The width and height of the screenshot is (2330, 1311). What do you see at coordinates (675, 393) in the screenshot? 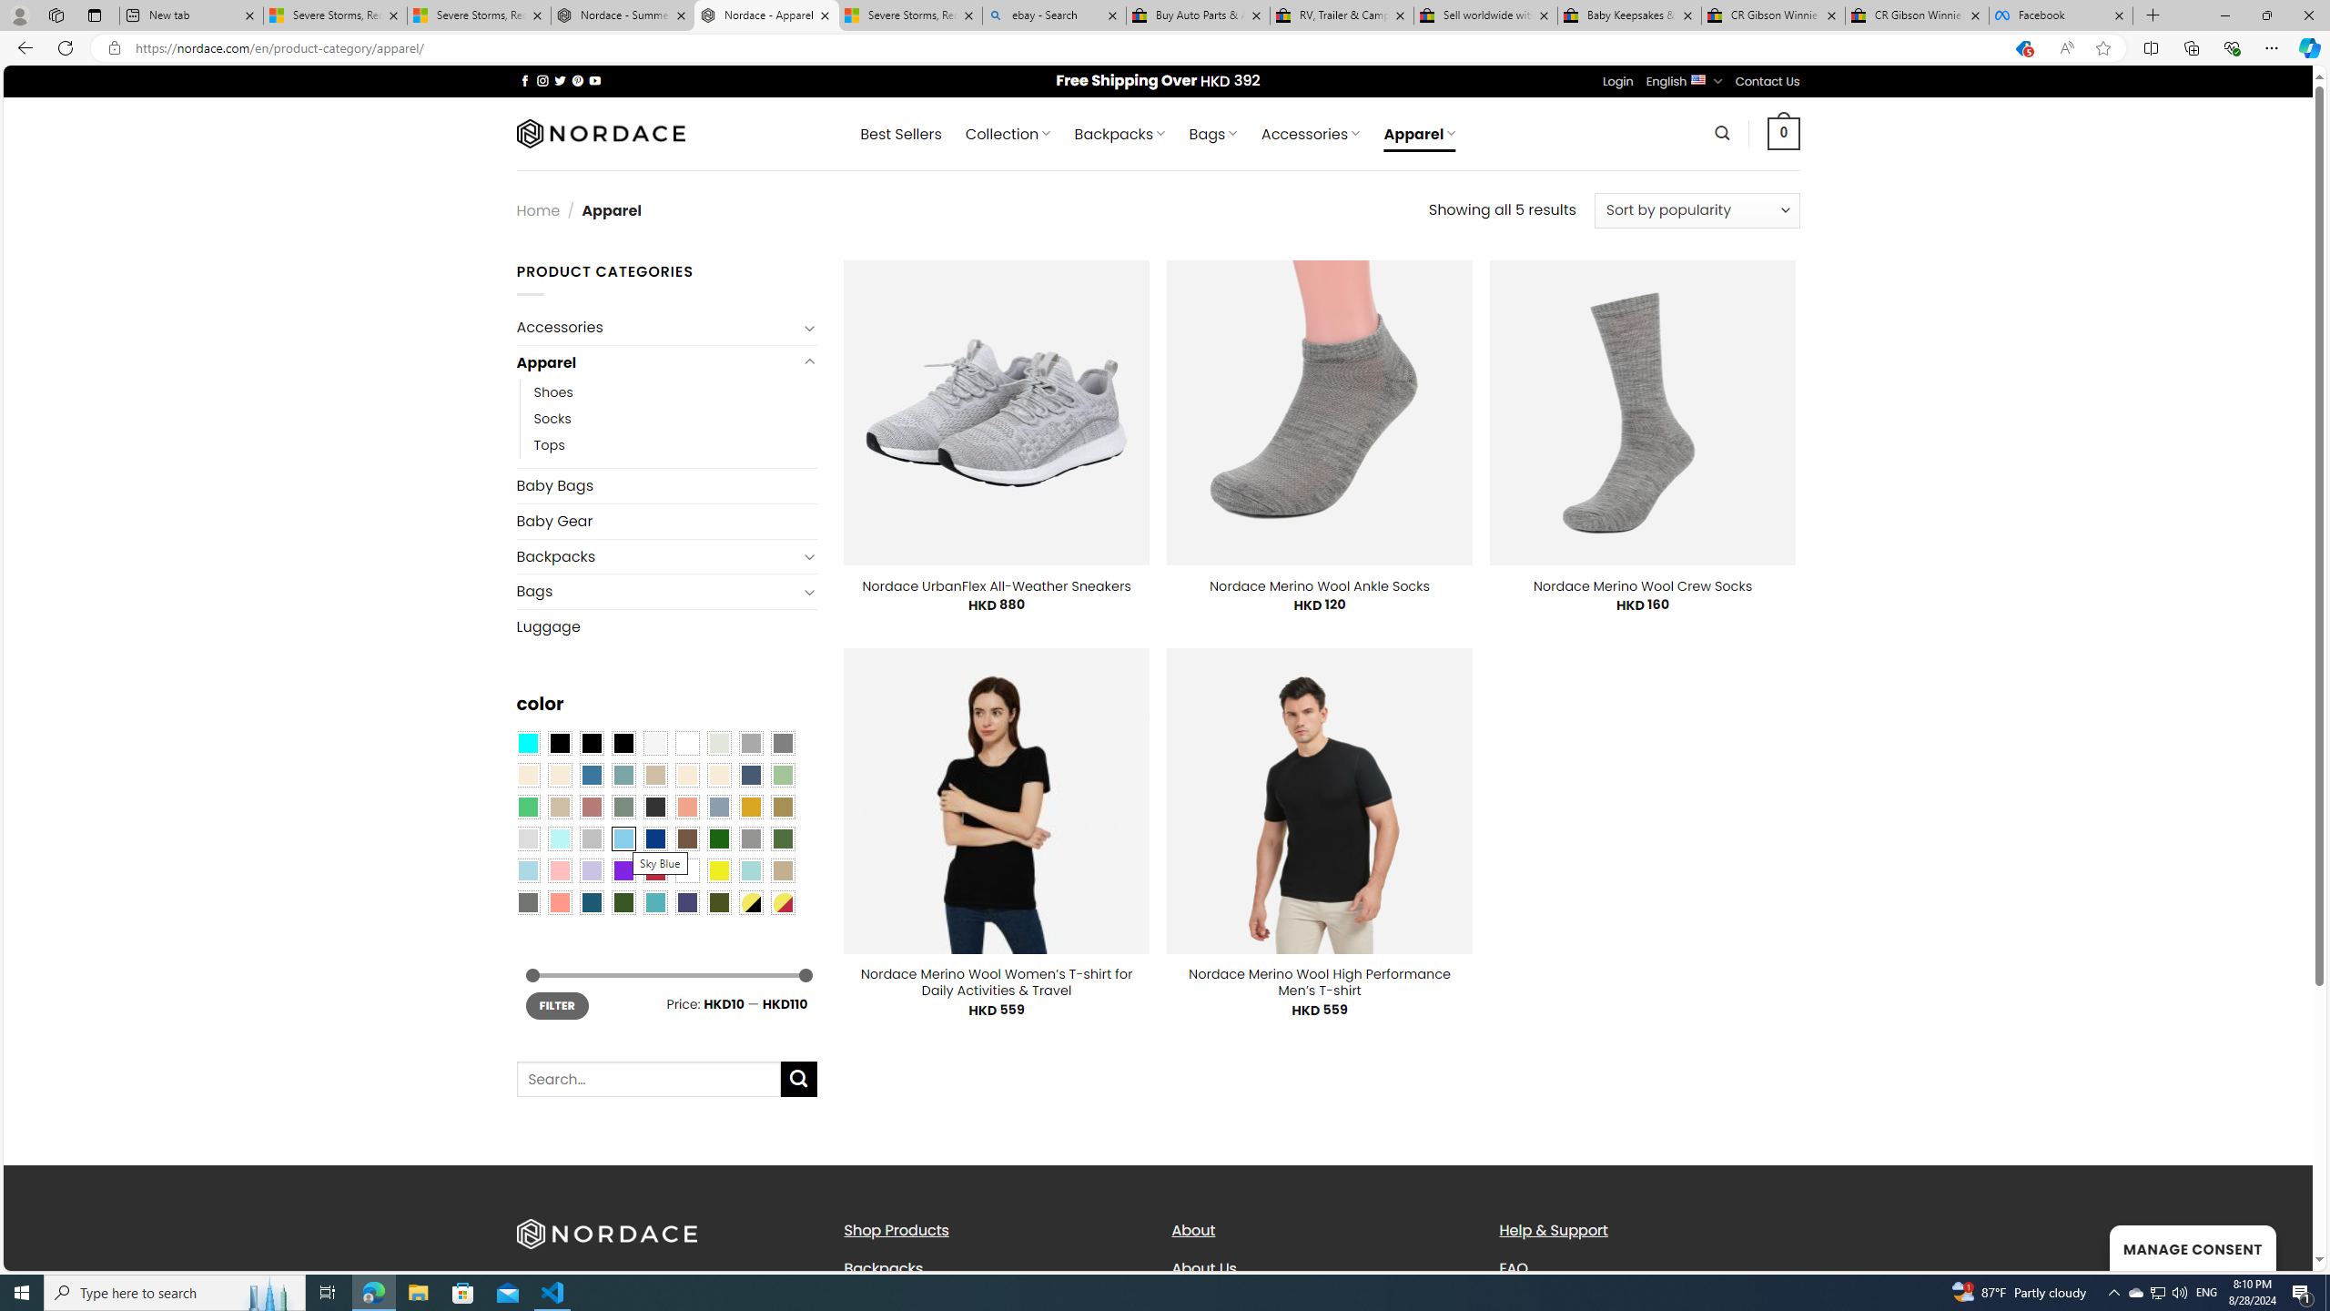
I see `Shoes` at bounding box center [675, 393].